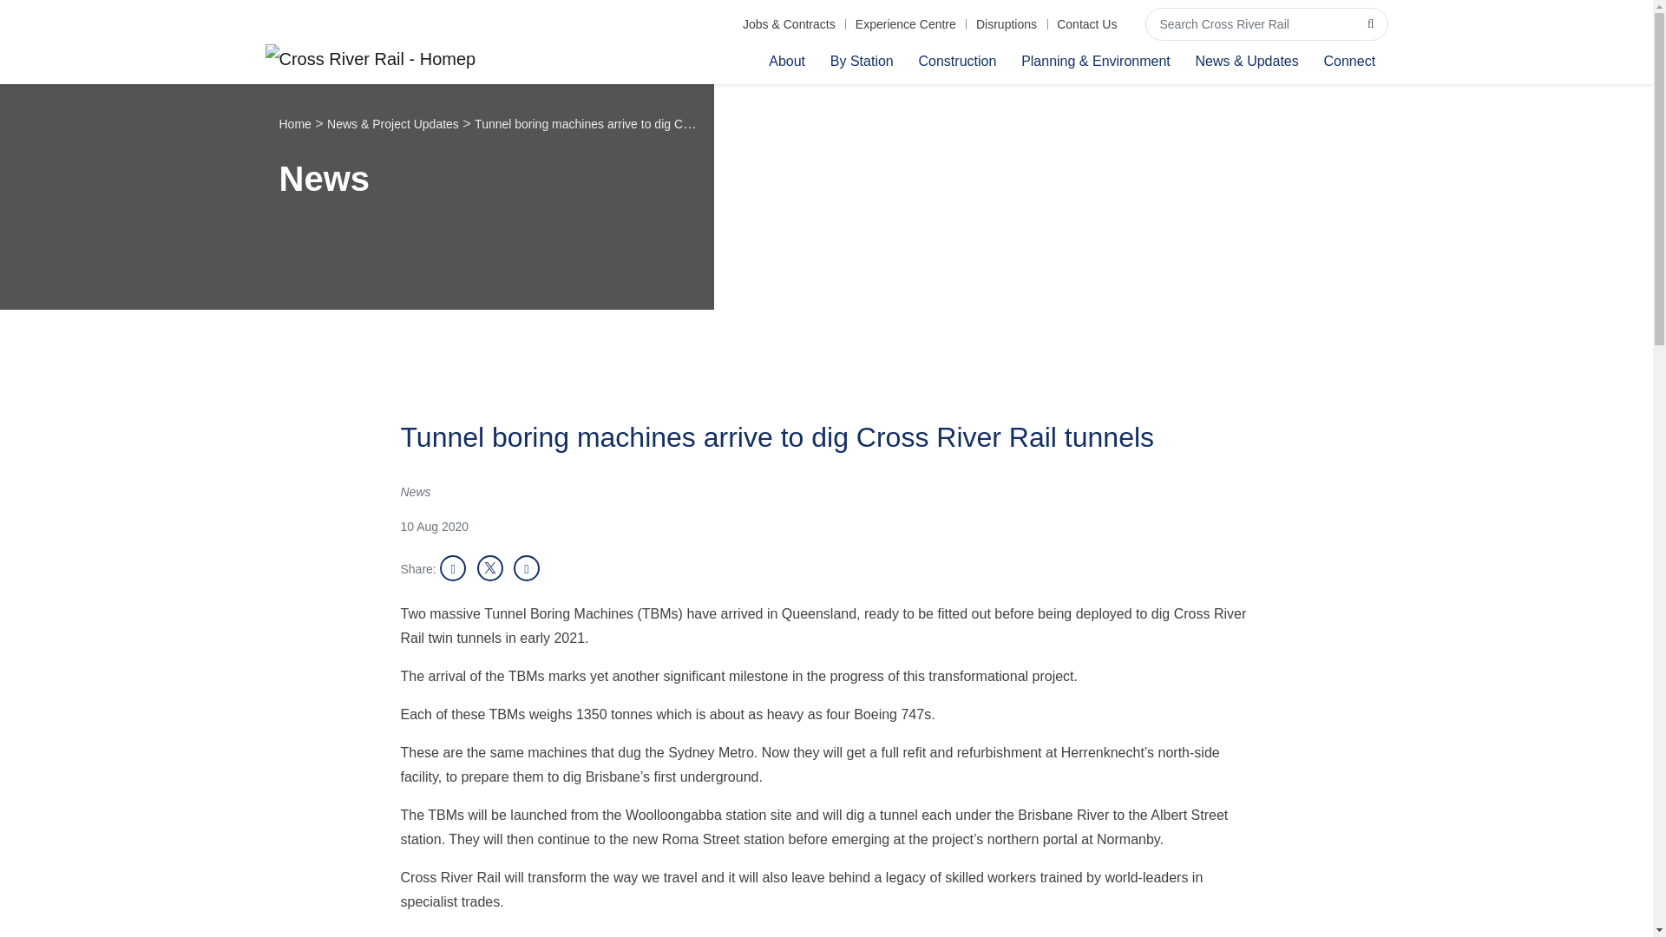  Describe the element at coordinates (862, 60) in the screenshot. I see `By Station` at that location.